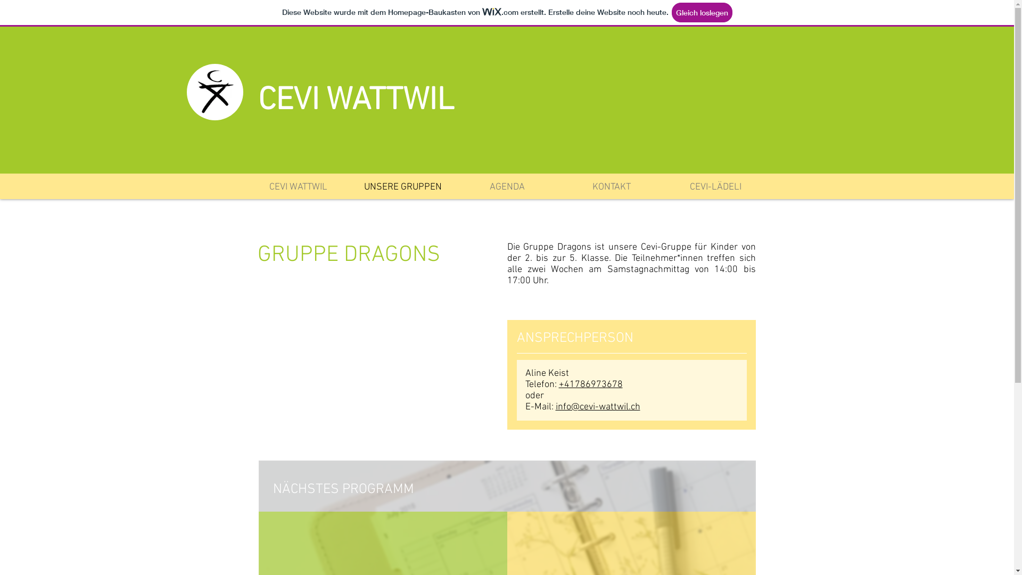  Describe the element at coordinates (611, 187) in the screenshot. I see `KONTAKT` at that location.